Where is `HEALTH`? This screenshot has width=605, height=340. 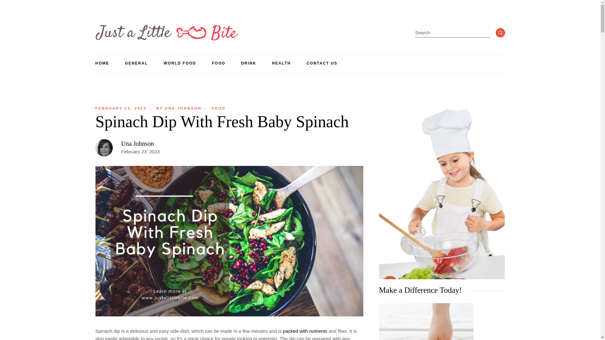
HEALTH is located at coordinates (120, 108).